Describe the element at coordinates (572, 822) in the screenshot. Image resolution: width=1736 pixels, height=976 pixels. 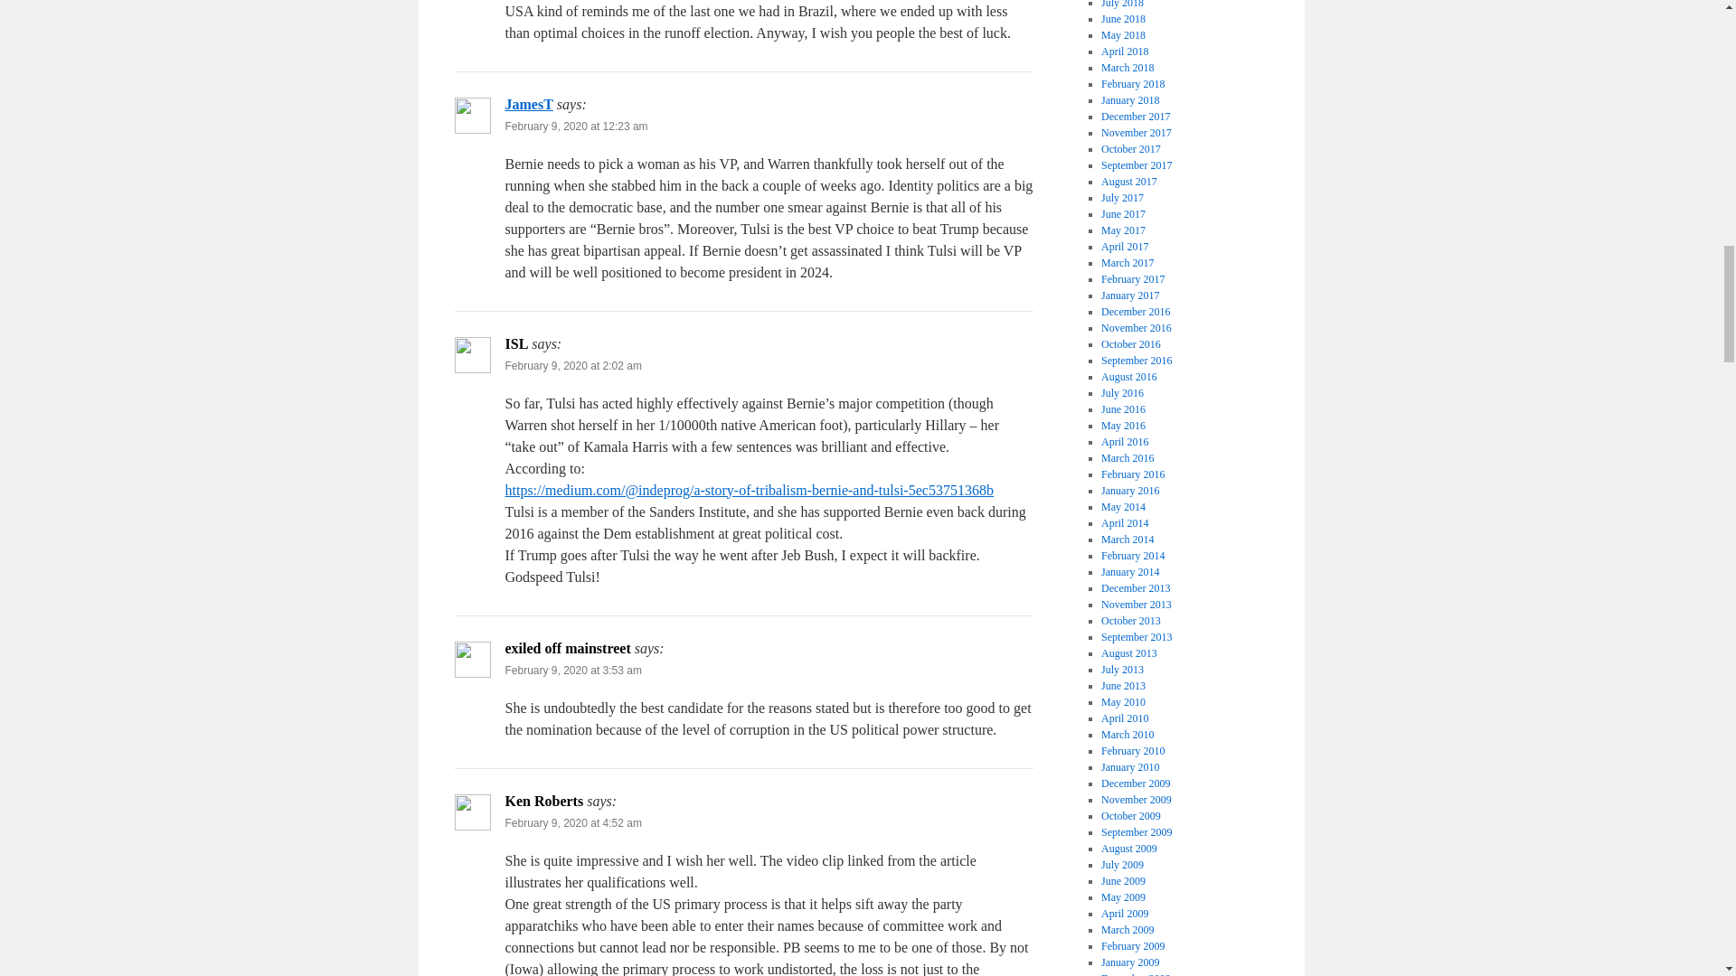
I see `February 9, 2020 at 4:52 am` at that location.